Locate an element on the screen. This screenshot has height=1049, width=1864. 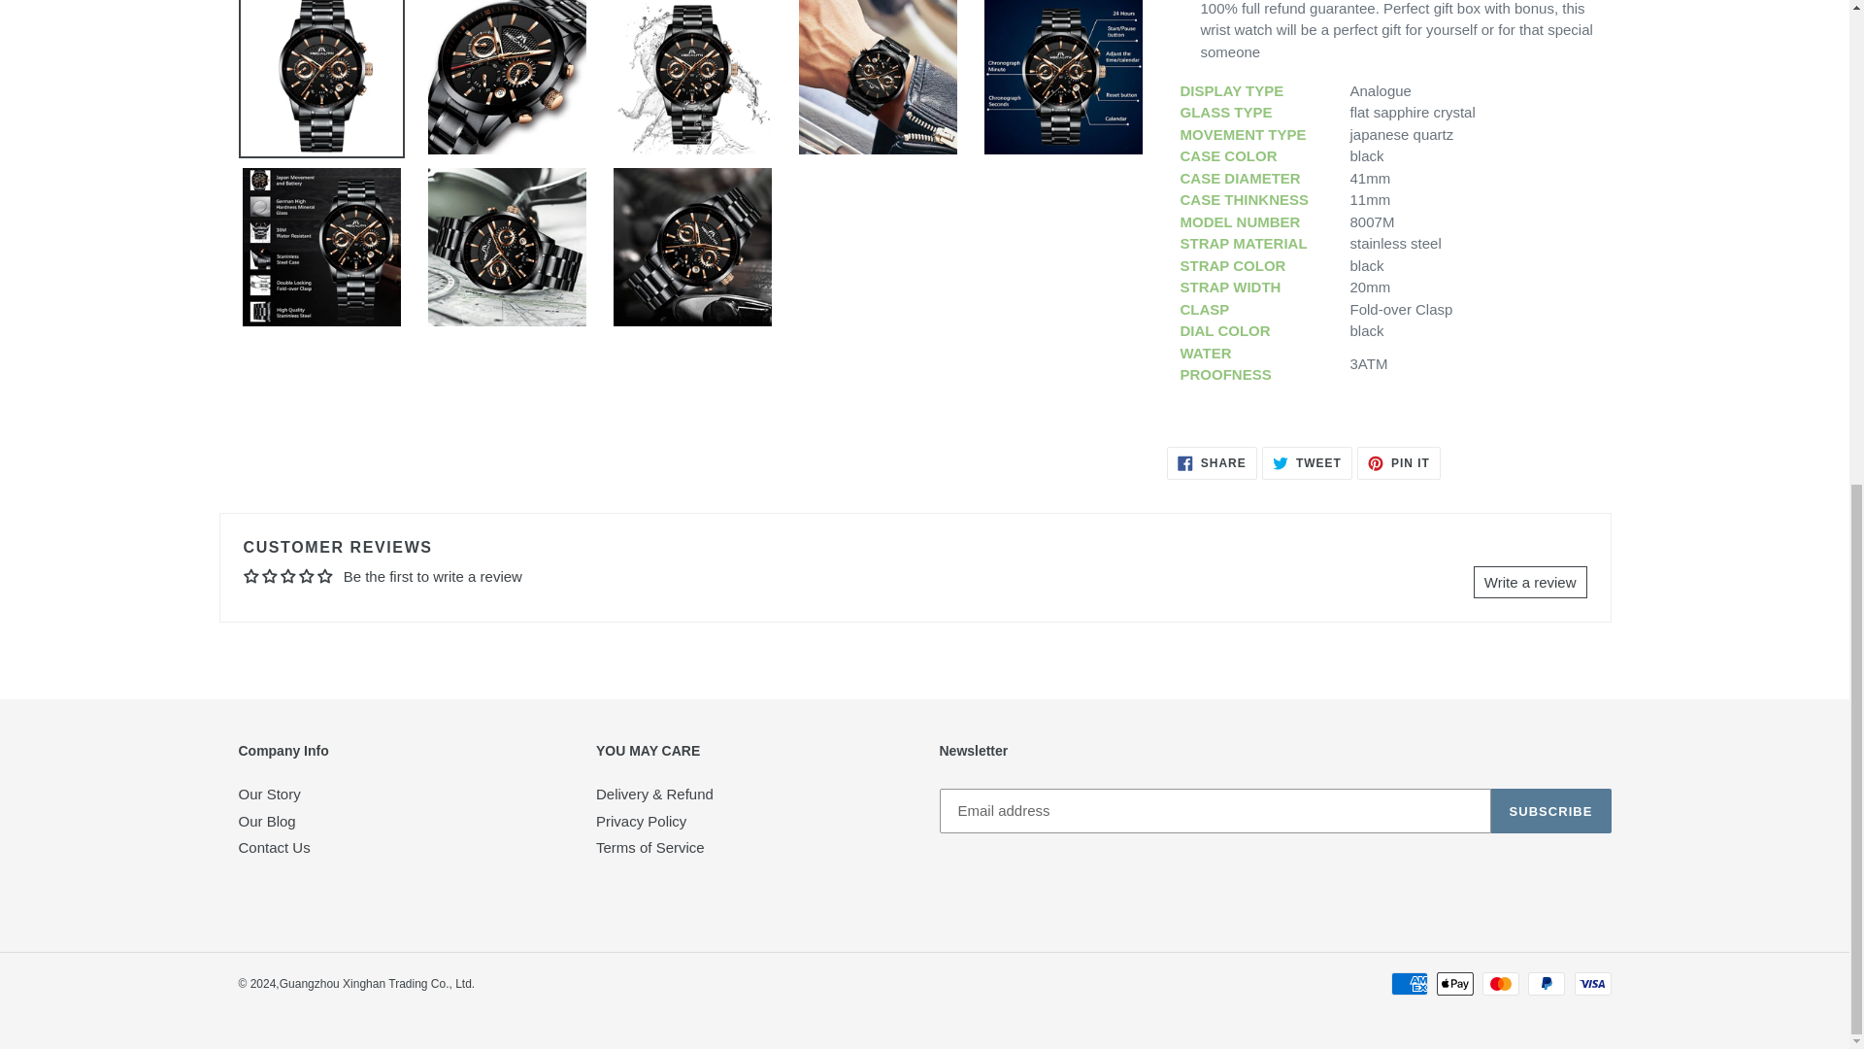
Our Blog is located at coordinates (267, 822).